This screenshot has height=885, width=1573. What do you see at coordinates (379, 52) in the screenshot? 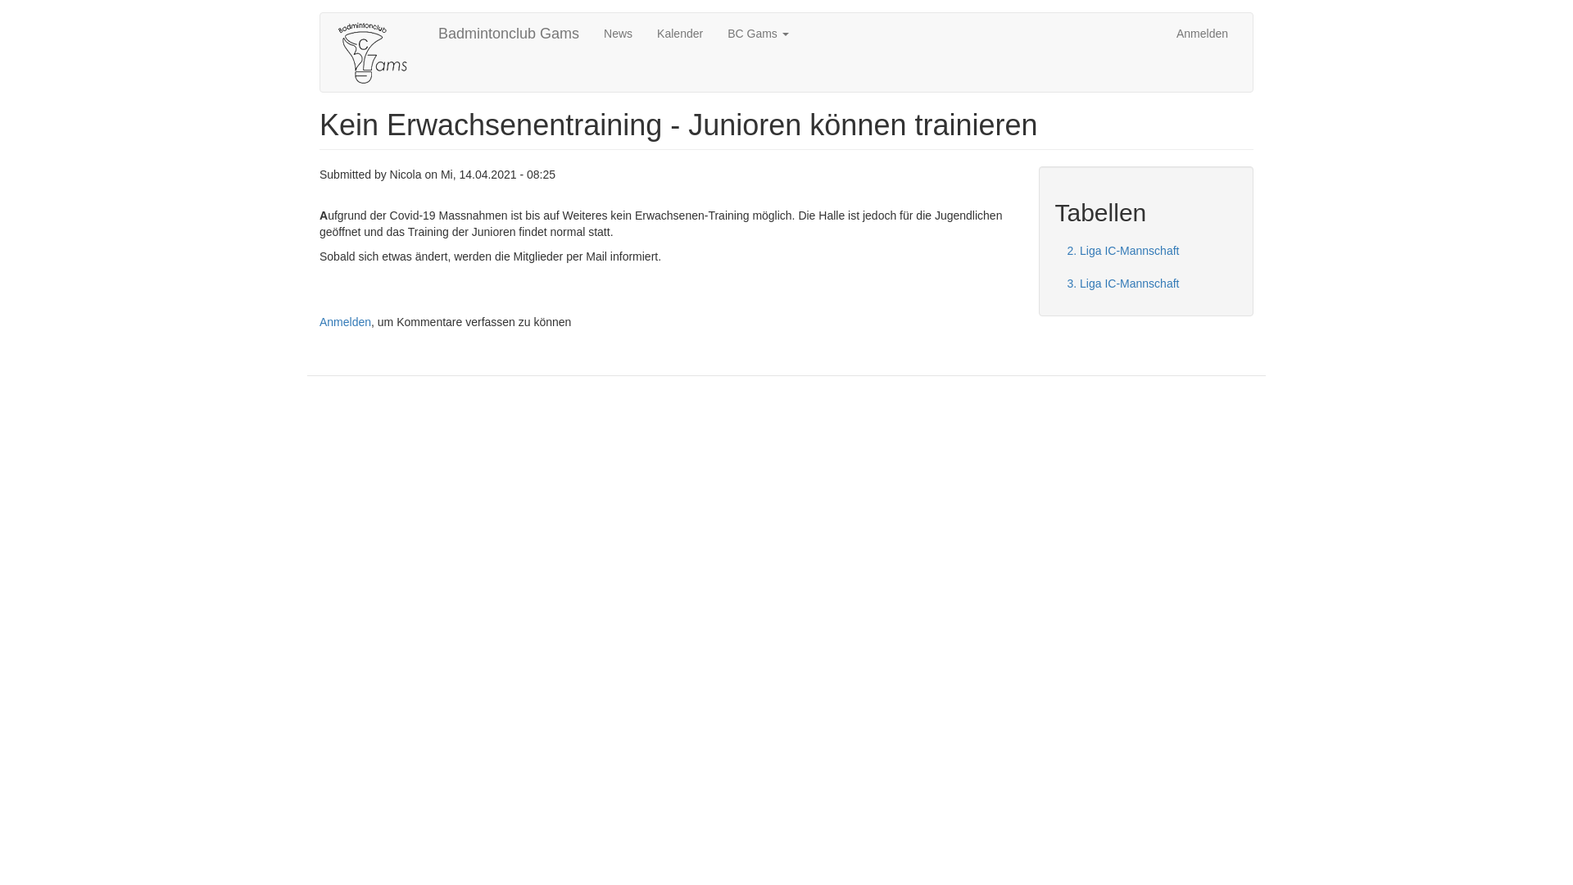
I see `Startseite` at bounding box center [379, 52].